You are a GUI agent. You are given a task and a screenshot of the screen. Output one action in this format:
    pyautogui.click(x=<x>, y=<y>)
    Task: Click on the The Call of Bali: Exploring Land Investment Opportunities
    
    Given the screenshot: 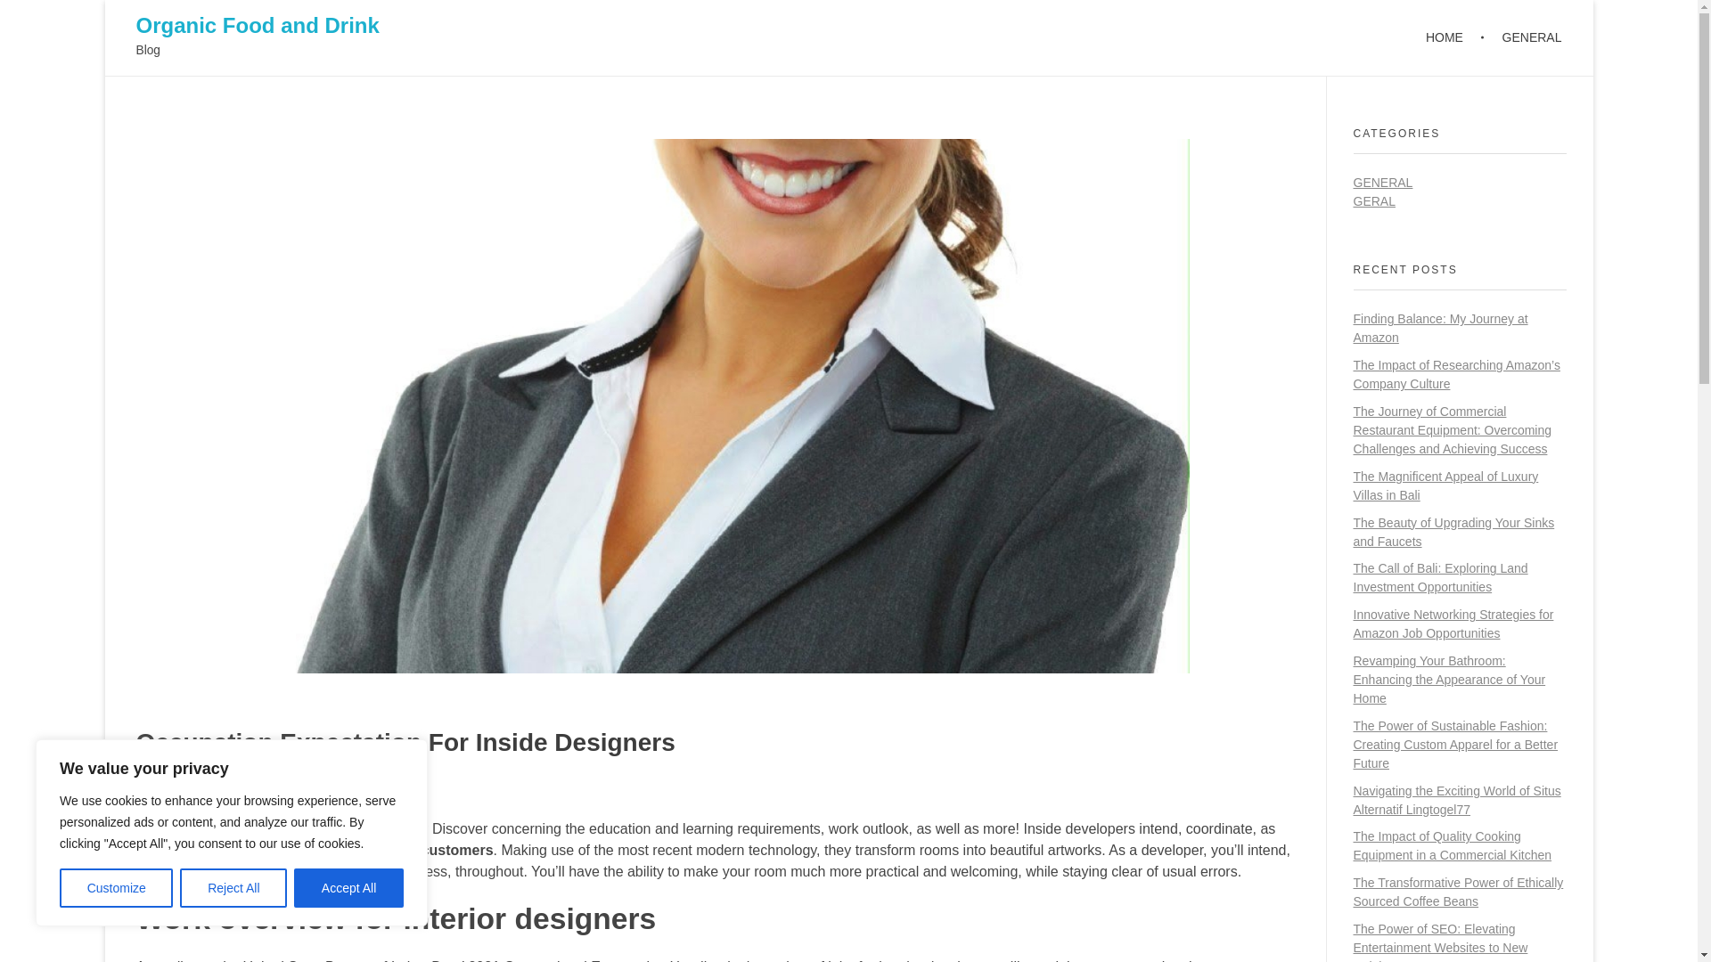 What is the action you would take?
    pyautogui.click(x=1440, y=577)
    